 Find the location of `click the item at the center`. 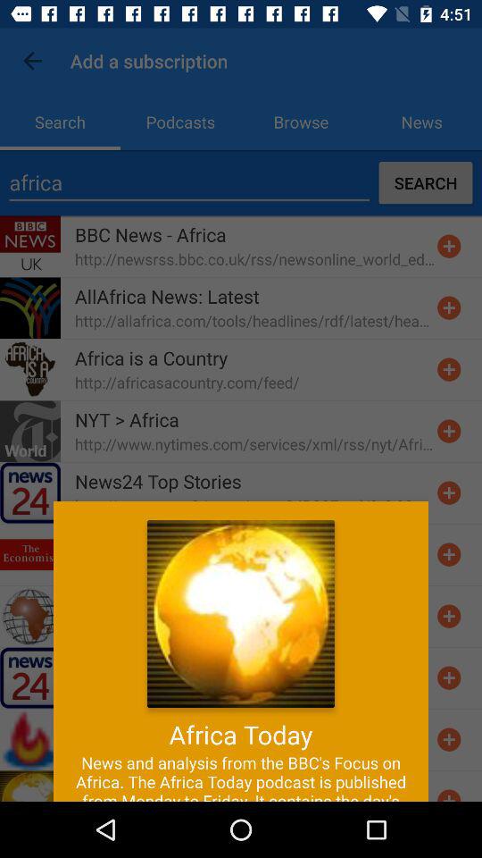

click the item at the center is located at coordinates (241, 415).